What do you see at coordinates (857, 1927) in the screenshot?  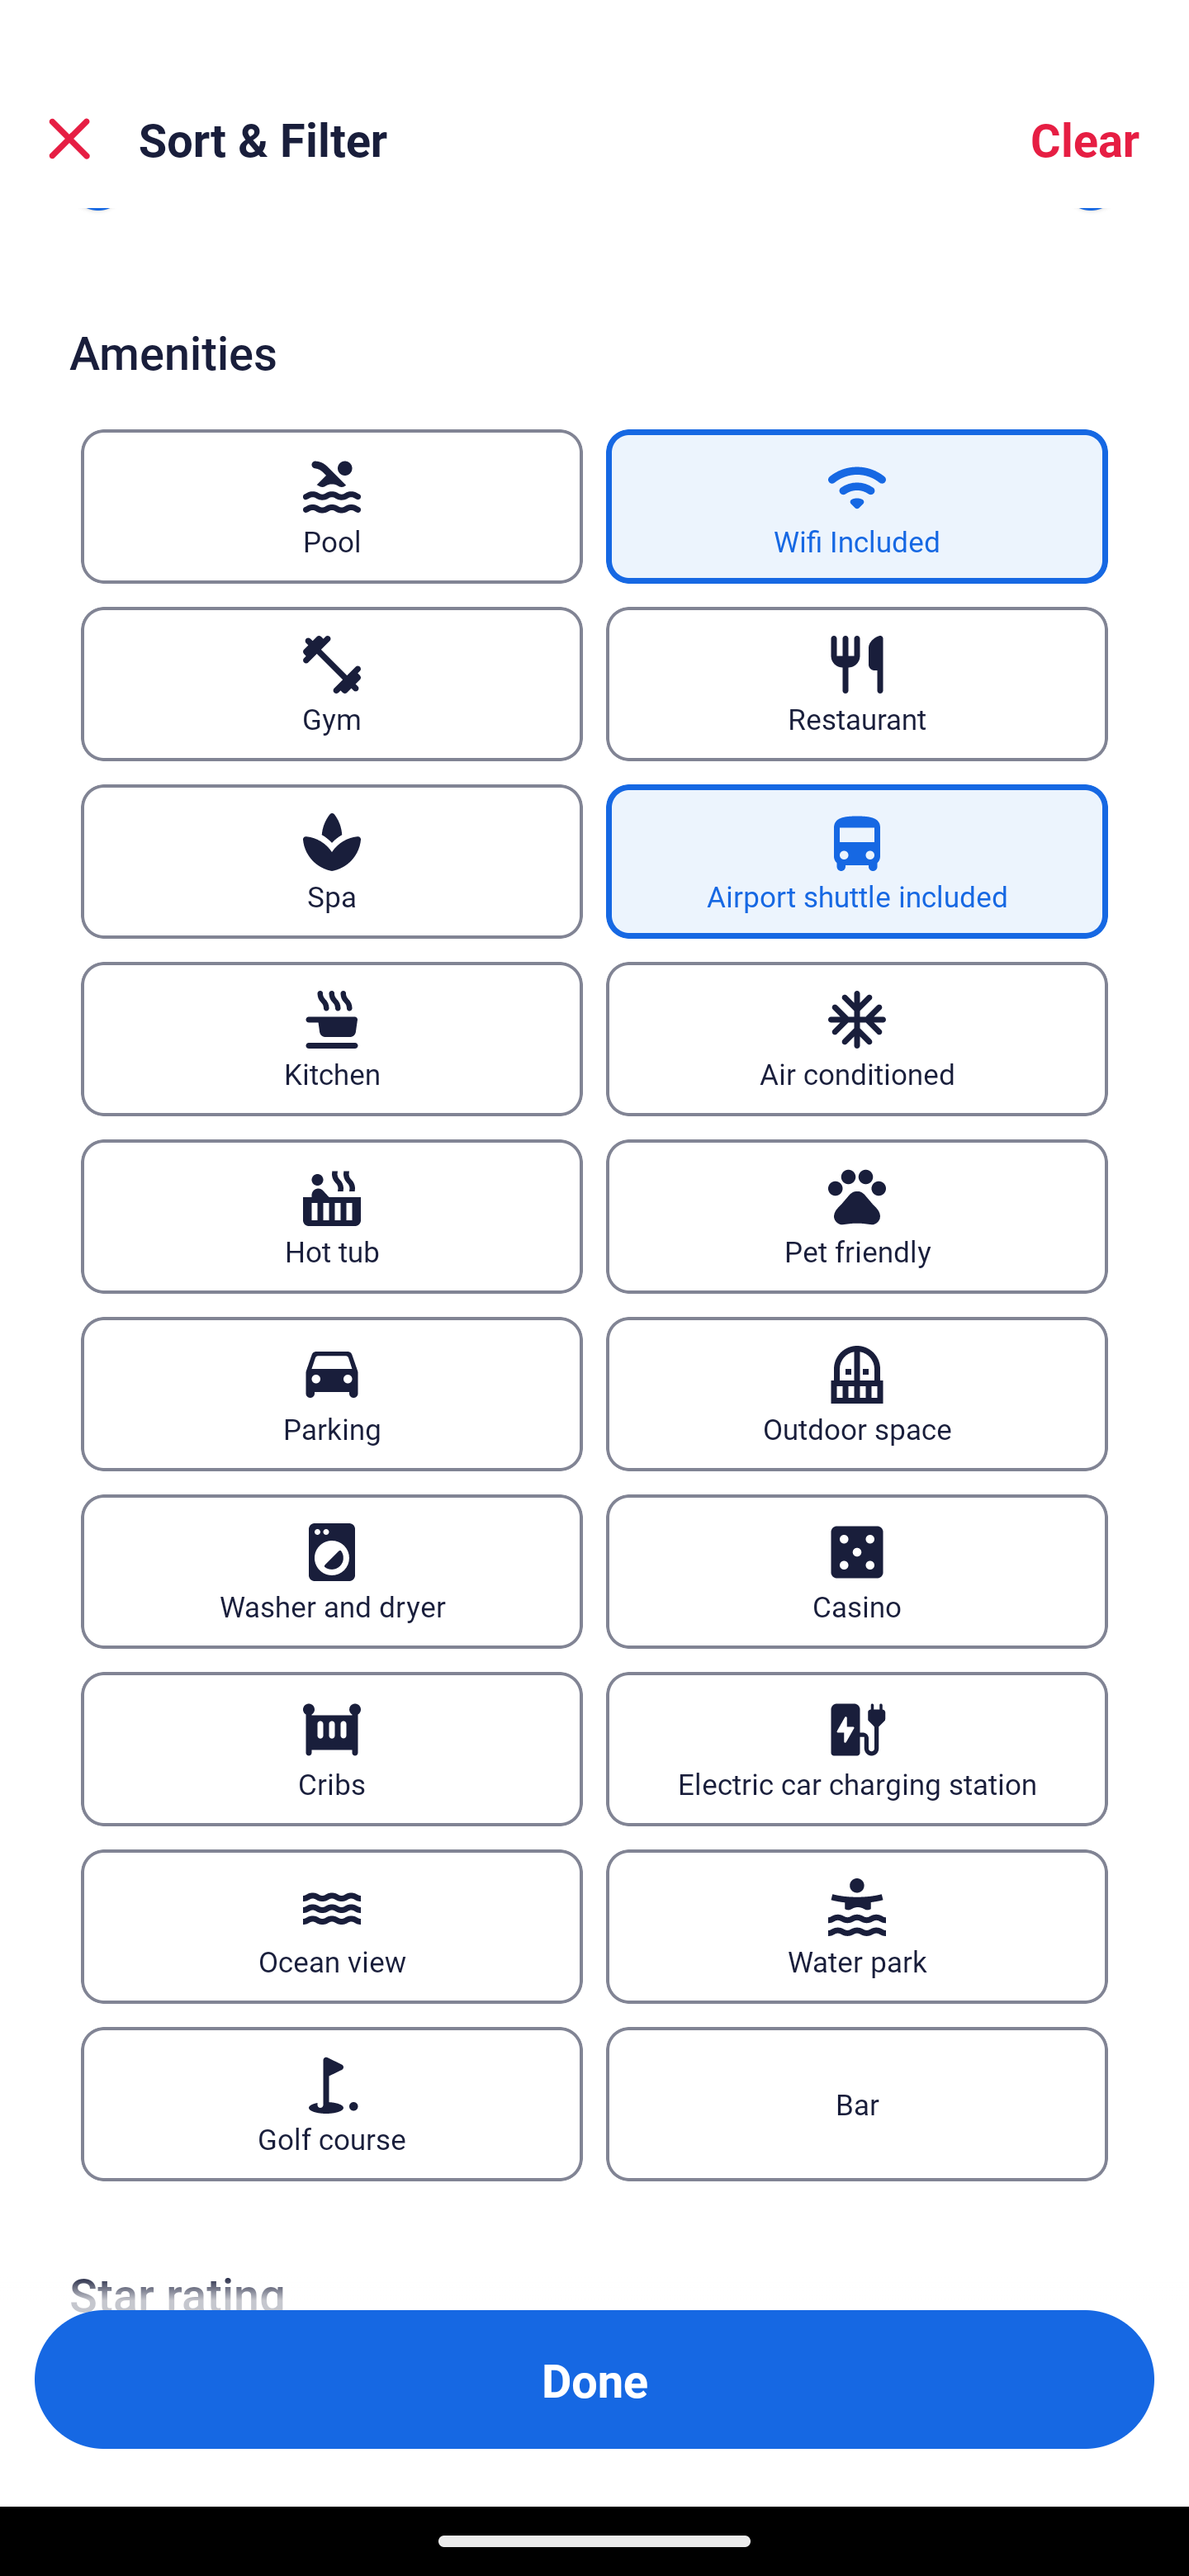 I see `Water park` at bounding box center [857, 1927].